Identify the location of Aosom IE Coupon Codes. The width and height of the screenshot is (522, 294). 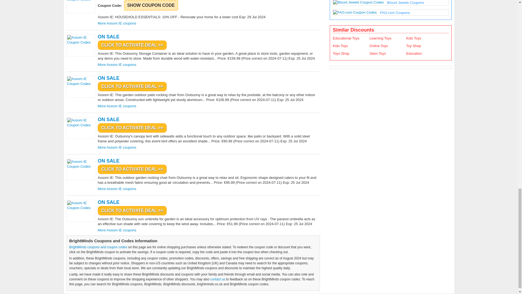
(80, 7).